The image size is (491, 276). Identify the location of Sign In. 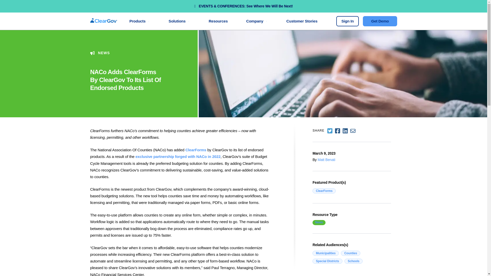
(348, 21).